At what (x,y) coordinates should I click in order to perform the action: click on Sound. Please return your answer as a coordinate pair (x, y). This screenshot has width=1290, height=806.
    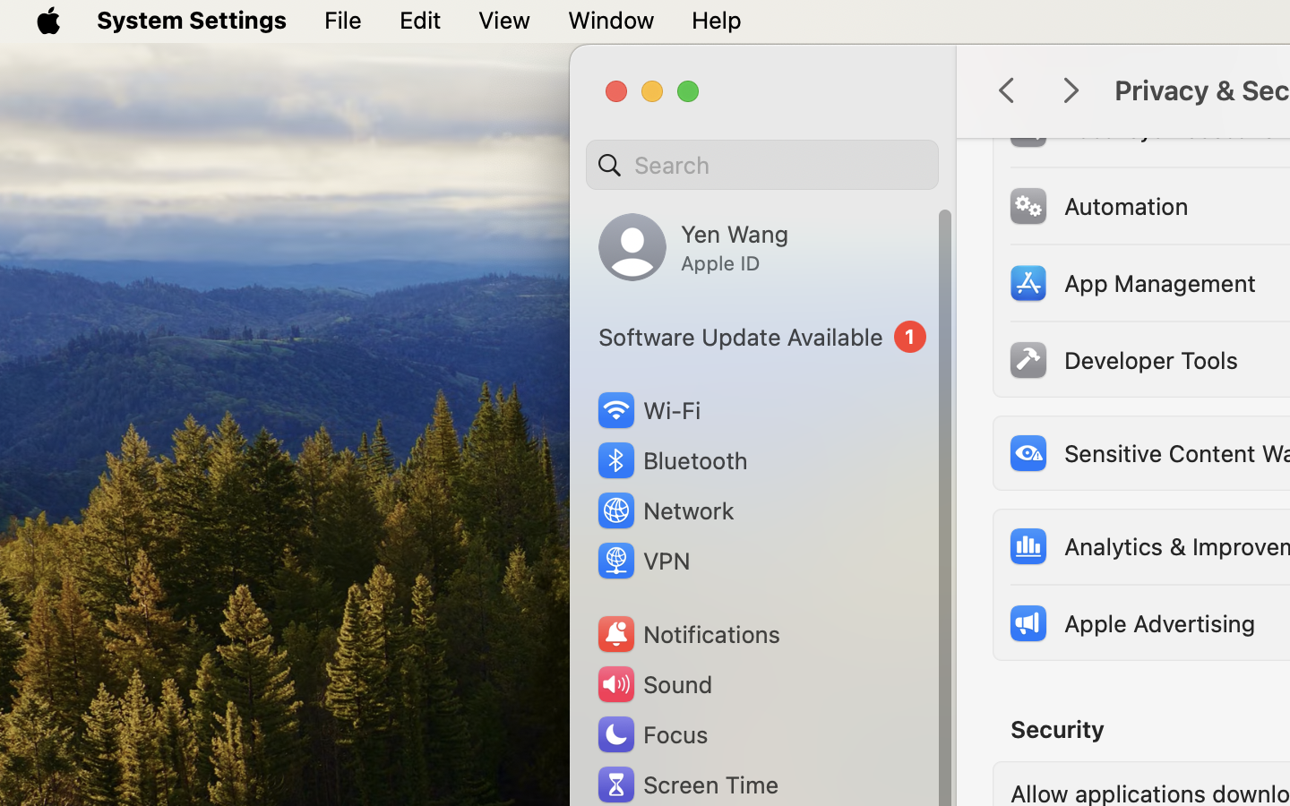
    Looking at the image, I should click on (654, 684).